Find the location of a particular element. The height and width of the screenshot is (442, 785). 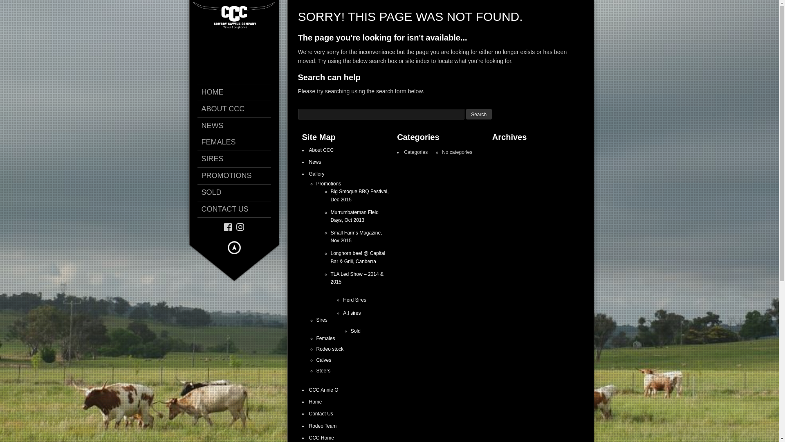

Instagram is located at coordinates (240, 228).